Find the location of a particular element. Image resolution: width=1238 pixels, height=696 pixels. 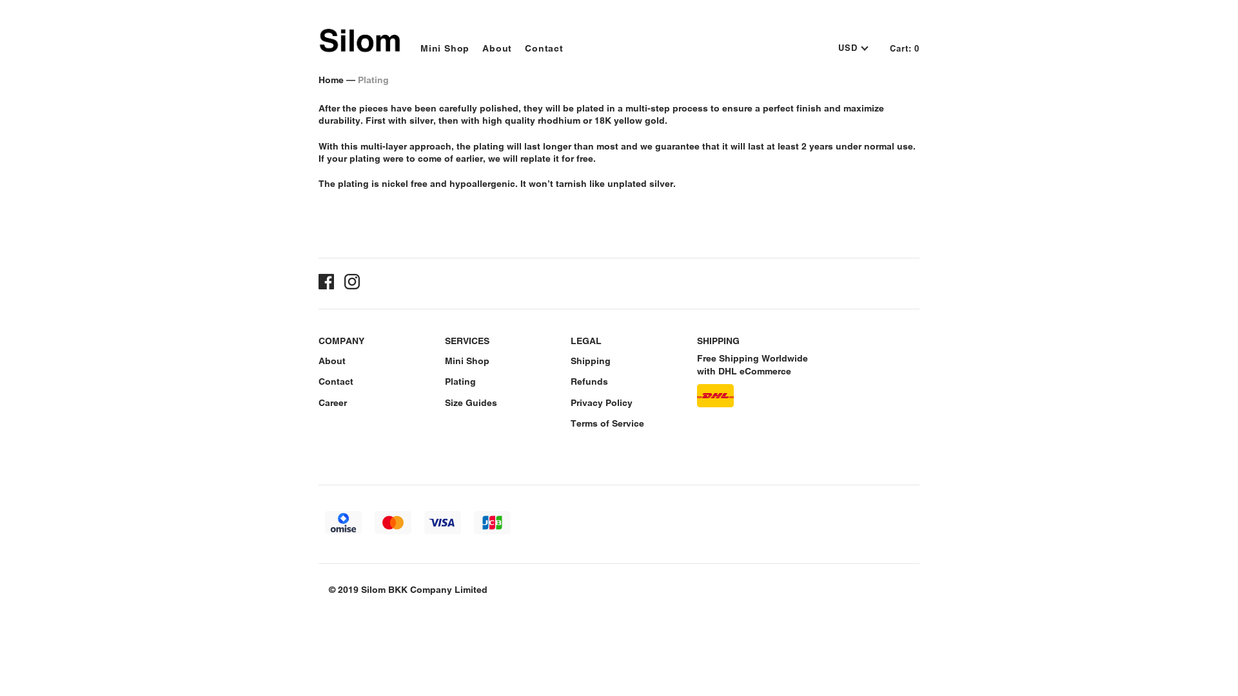

Home is located at coordinates (331, 80).